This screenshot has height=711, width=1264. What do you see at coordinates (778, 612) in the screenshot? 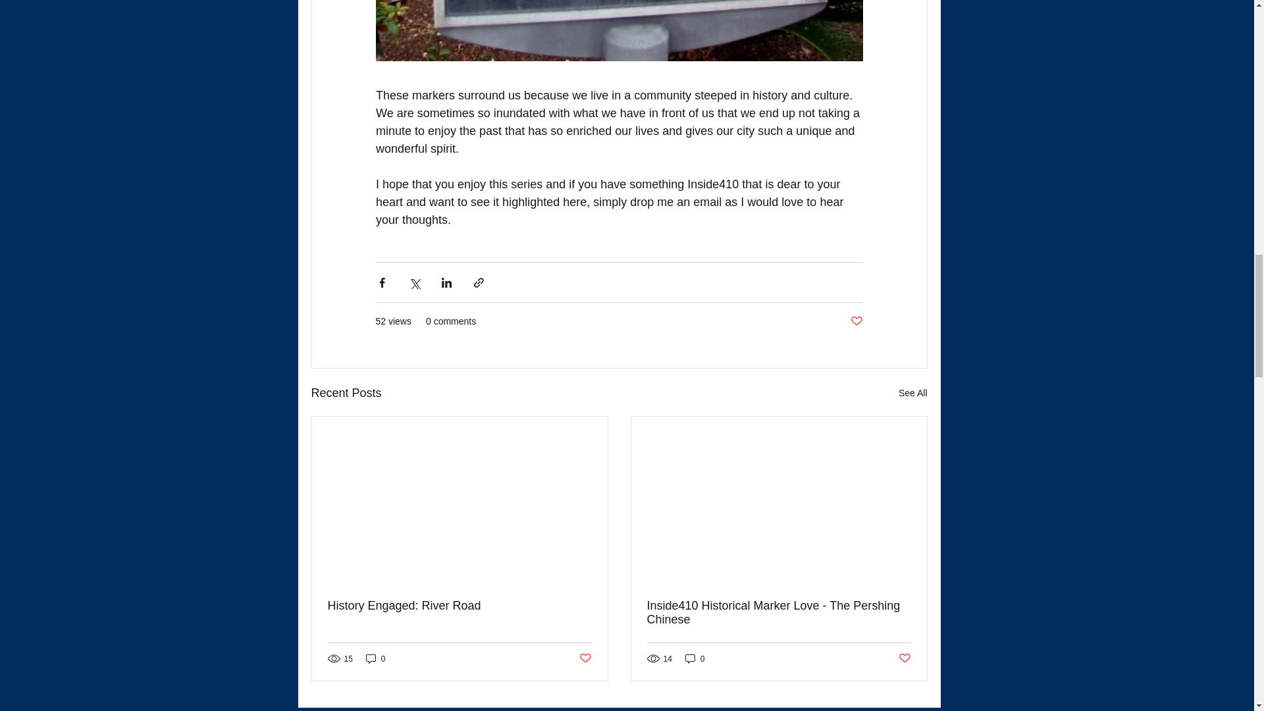
I see `Inside410 Historical Marker Love - The Pershing Chinese` at bounding box center [778, 612].